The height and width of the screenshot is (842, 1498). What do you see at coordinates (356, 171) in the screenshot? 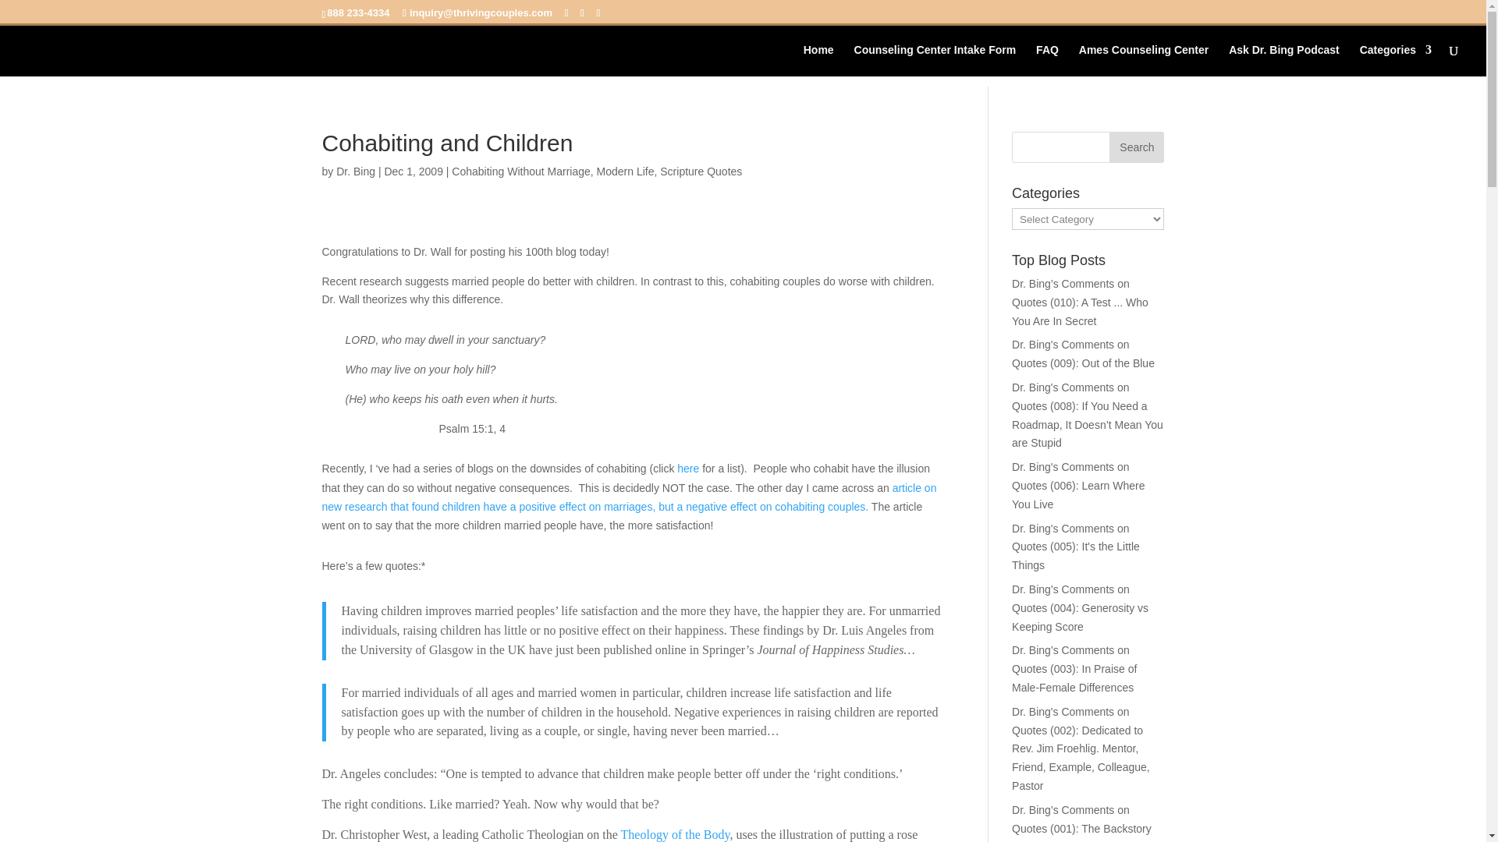
I see `Posts by Dr. Bing` at bounding box center [356, 171].